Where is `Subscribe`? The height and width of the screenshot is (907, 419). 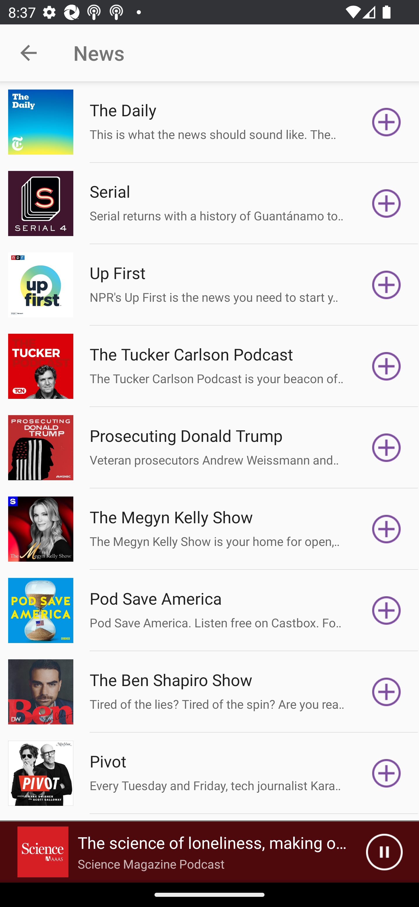
Subscribe is located at coordinates (386, 285).